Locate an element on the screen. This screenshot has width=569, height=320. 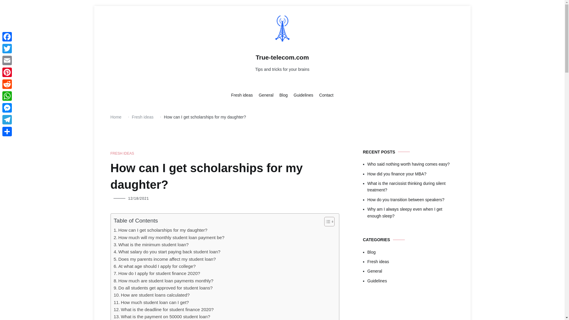
Contact is located at coordinates (326, 95).